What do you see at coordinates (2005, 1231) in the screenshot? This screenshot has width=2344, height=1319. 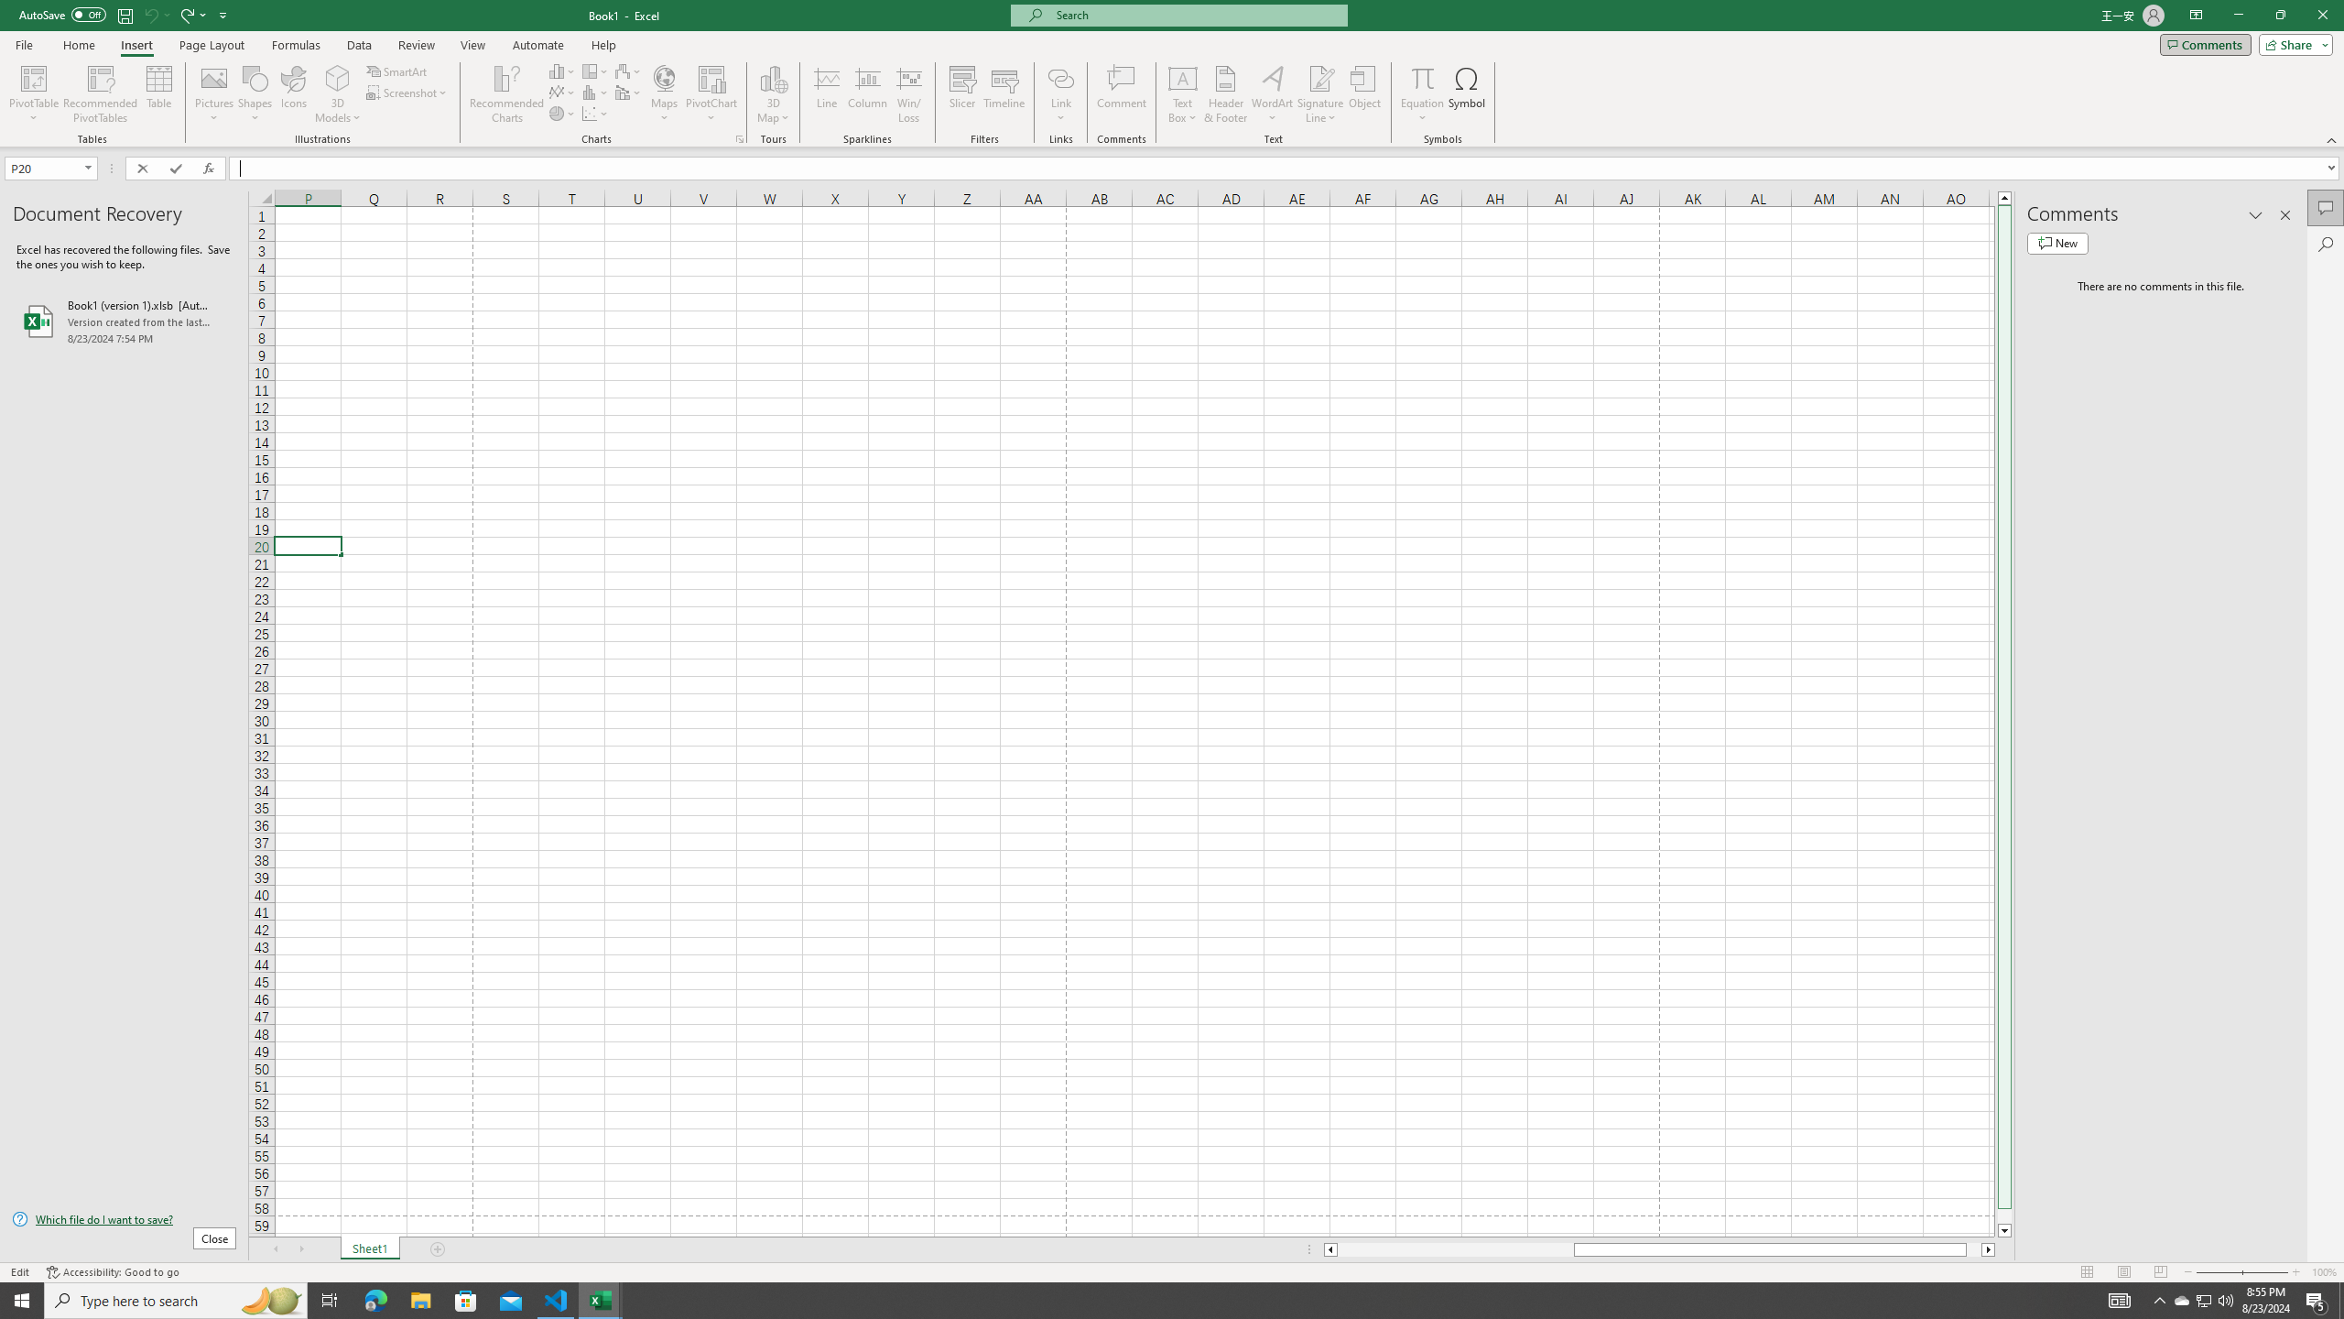 I see `Line down` at bounding box center [2005, 1231].